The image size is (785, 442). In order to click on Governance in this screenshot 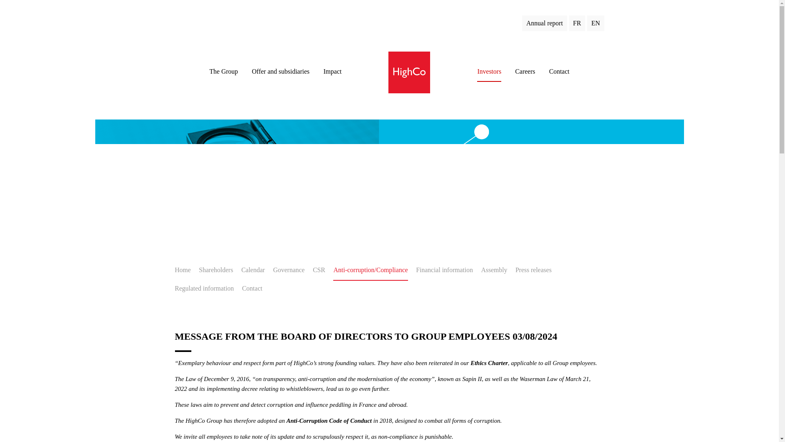, I will do `click(289, 270)`.